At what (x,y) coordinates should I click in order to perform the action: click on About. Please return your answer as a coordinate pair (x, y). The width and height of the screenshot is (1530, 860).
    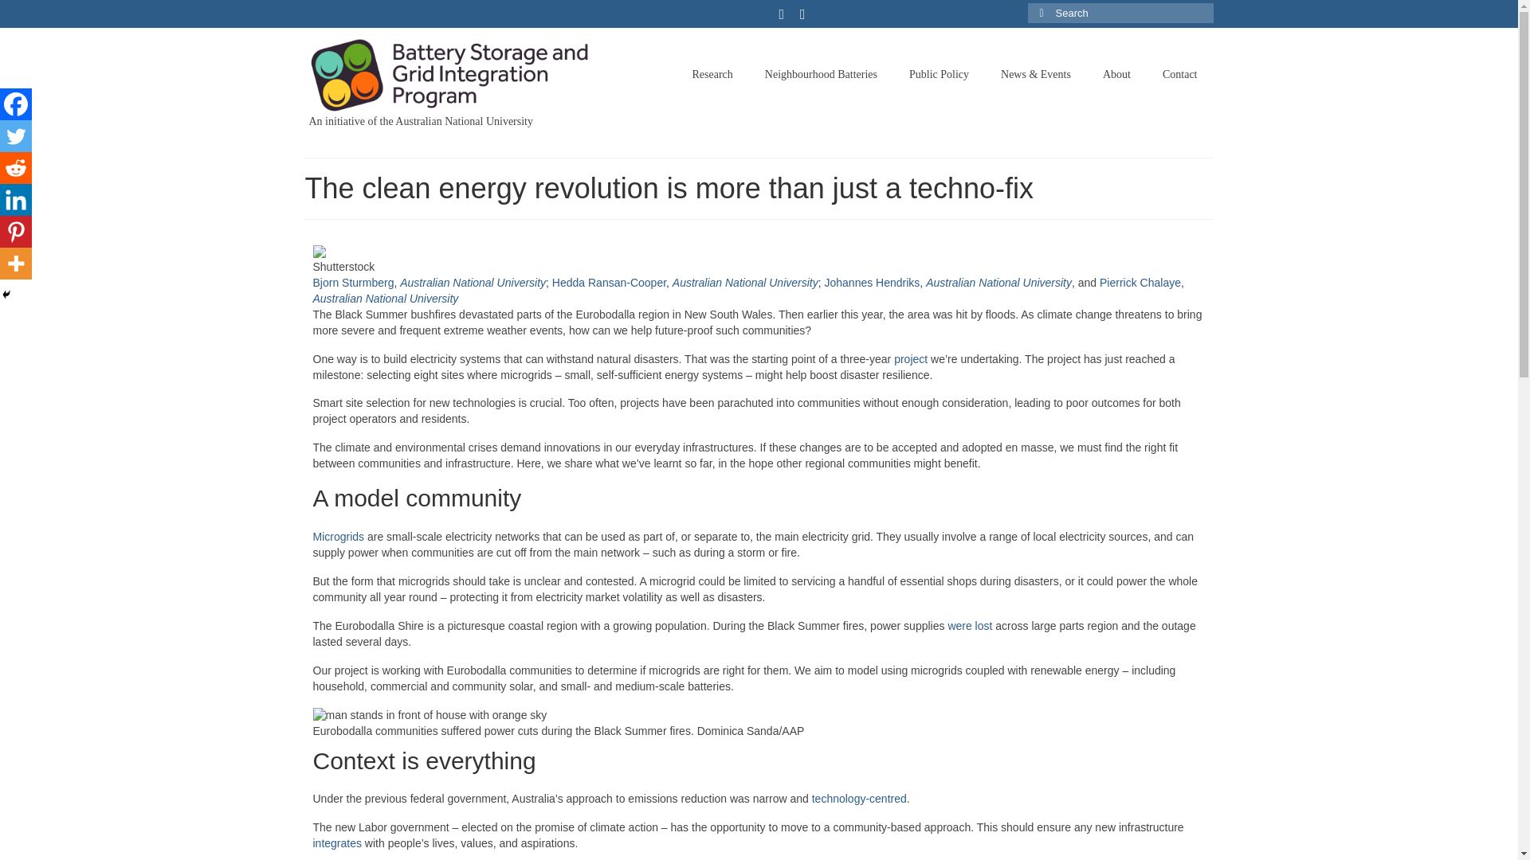
    Looking at the image, I should click on (1116, 75).